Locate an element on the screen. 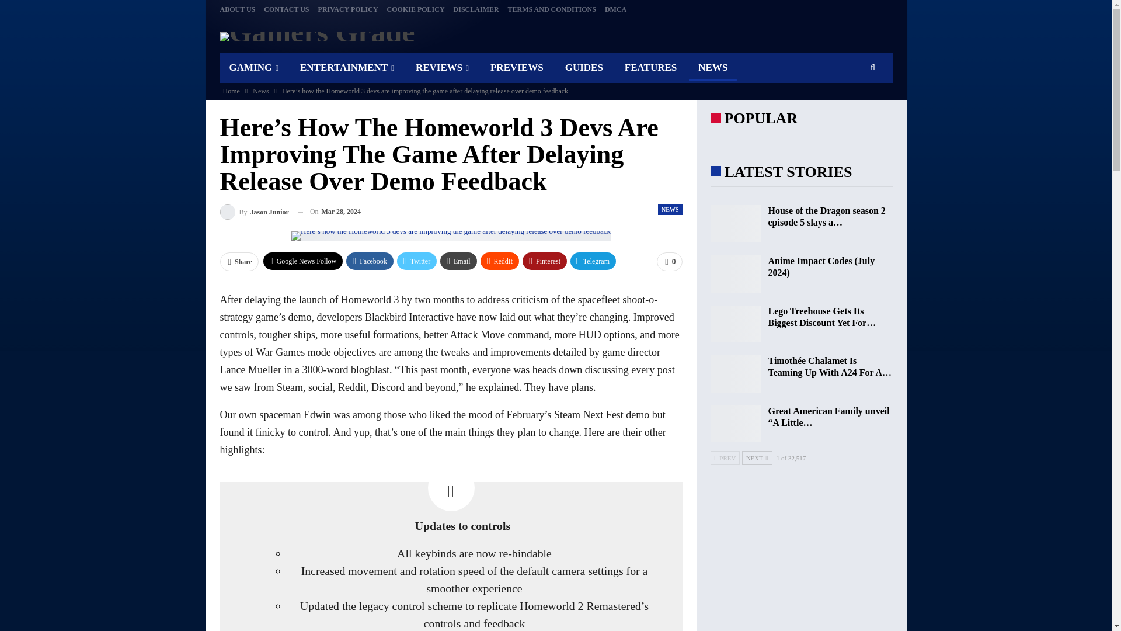  Telegram is located at coordinates (593, 261).